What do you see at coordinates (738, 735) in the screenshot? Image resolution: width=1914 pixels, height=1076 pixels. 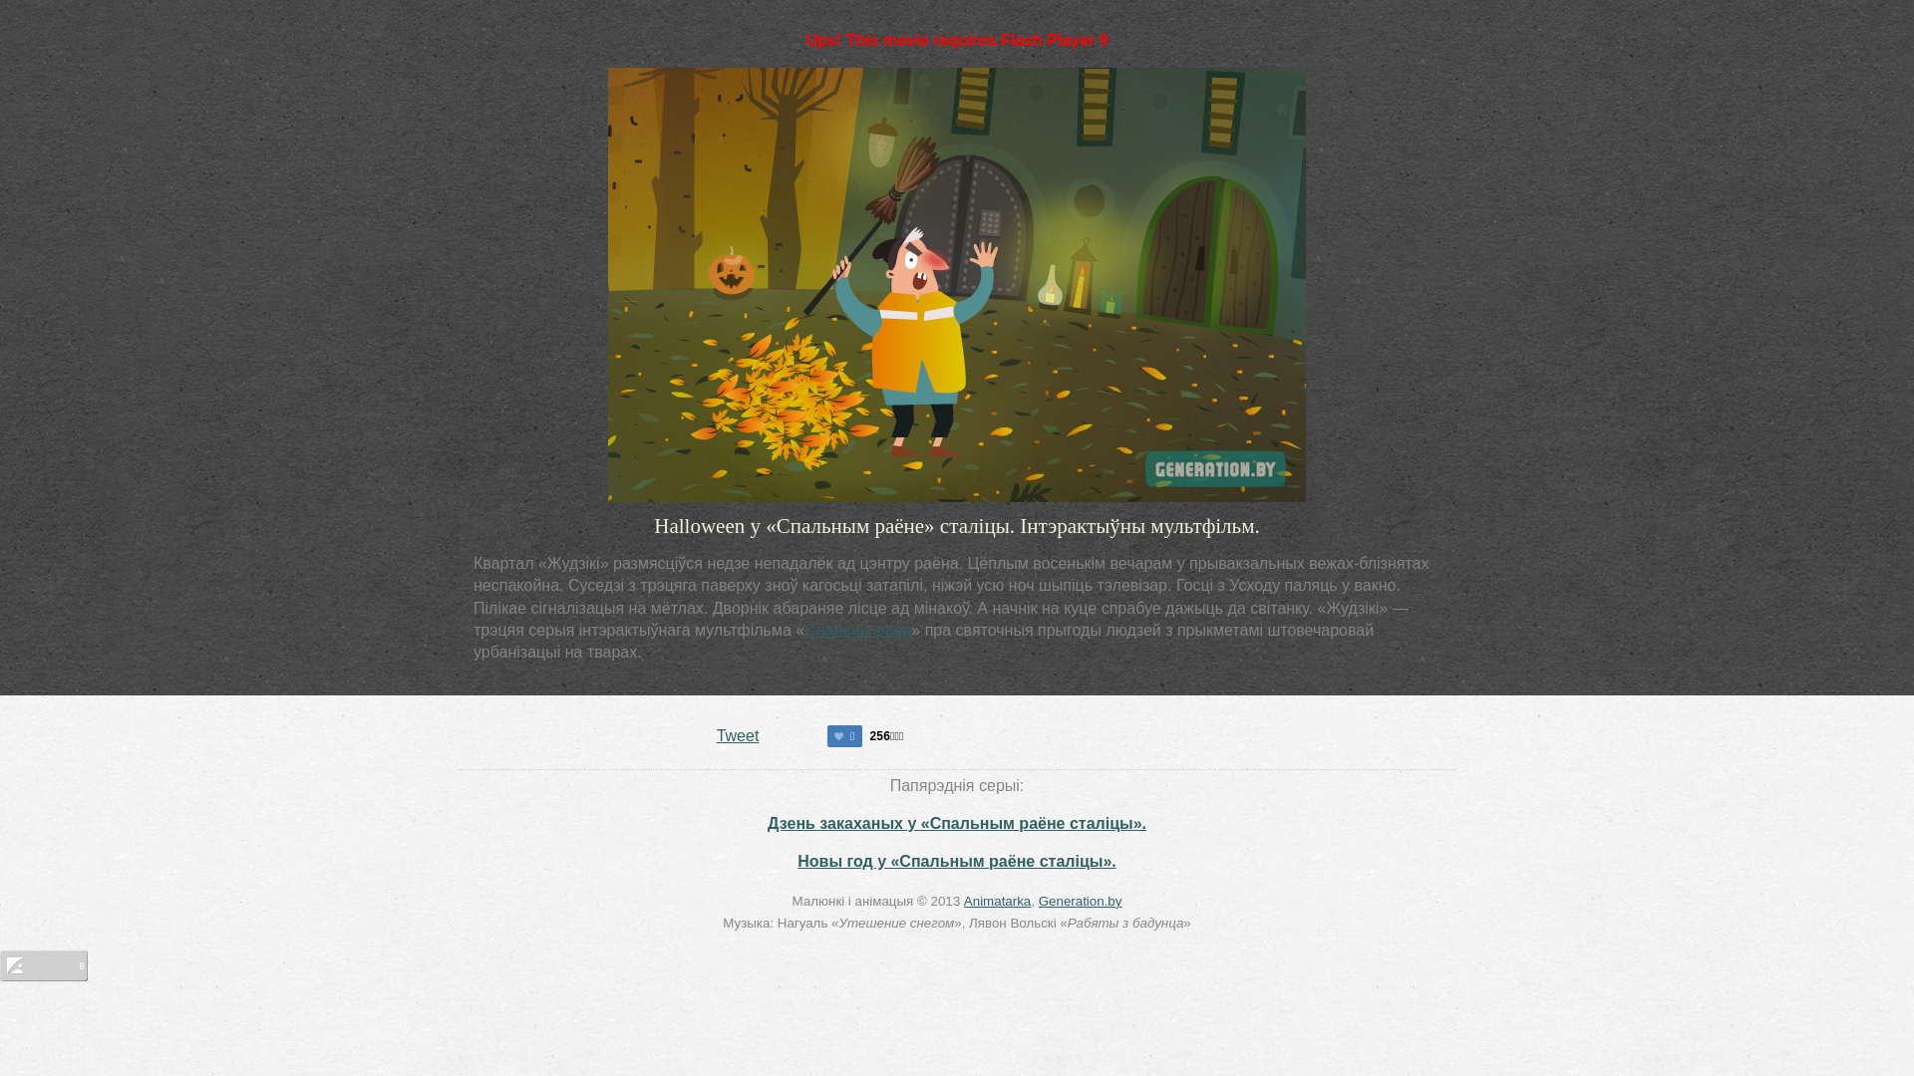 I see `Tweet` at bounding box center [738, 735].